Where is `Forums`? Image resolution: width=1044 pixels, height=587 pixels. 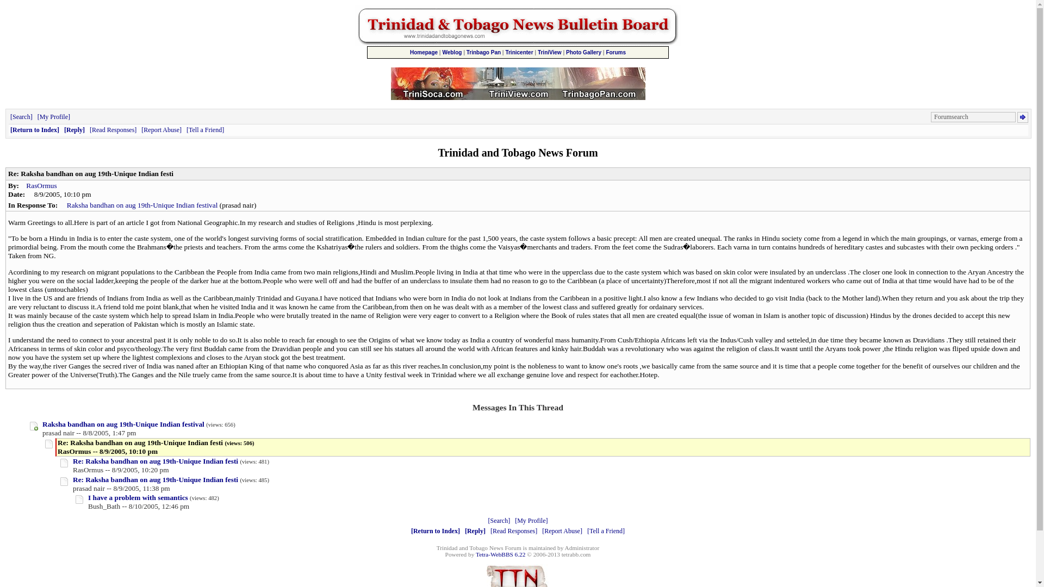
Forums is located at coordinates (616, 52).